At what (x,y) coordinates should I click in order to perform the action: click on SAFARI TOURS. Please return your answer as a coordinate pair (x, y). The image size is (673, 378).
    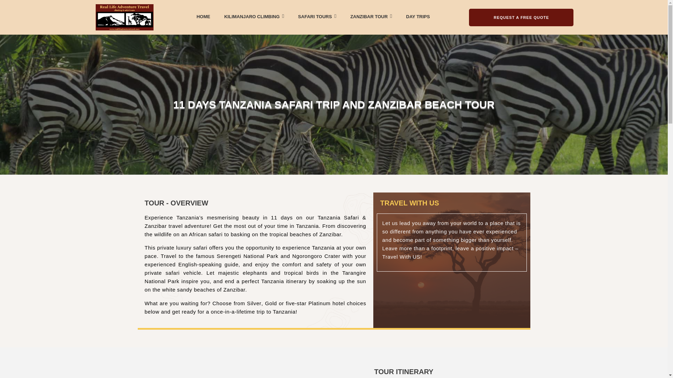
    Looking at the image, I should click on (317, 16).